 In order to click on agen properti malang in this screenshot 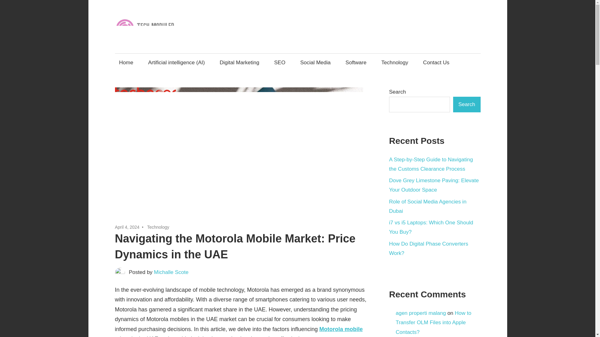, I will do `click(421, 313)`.